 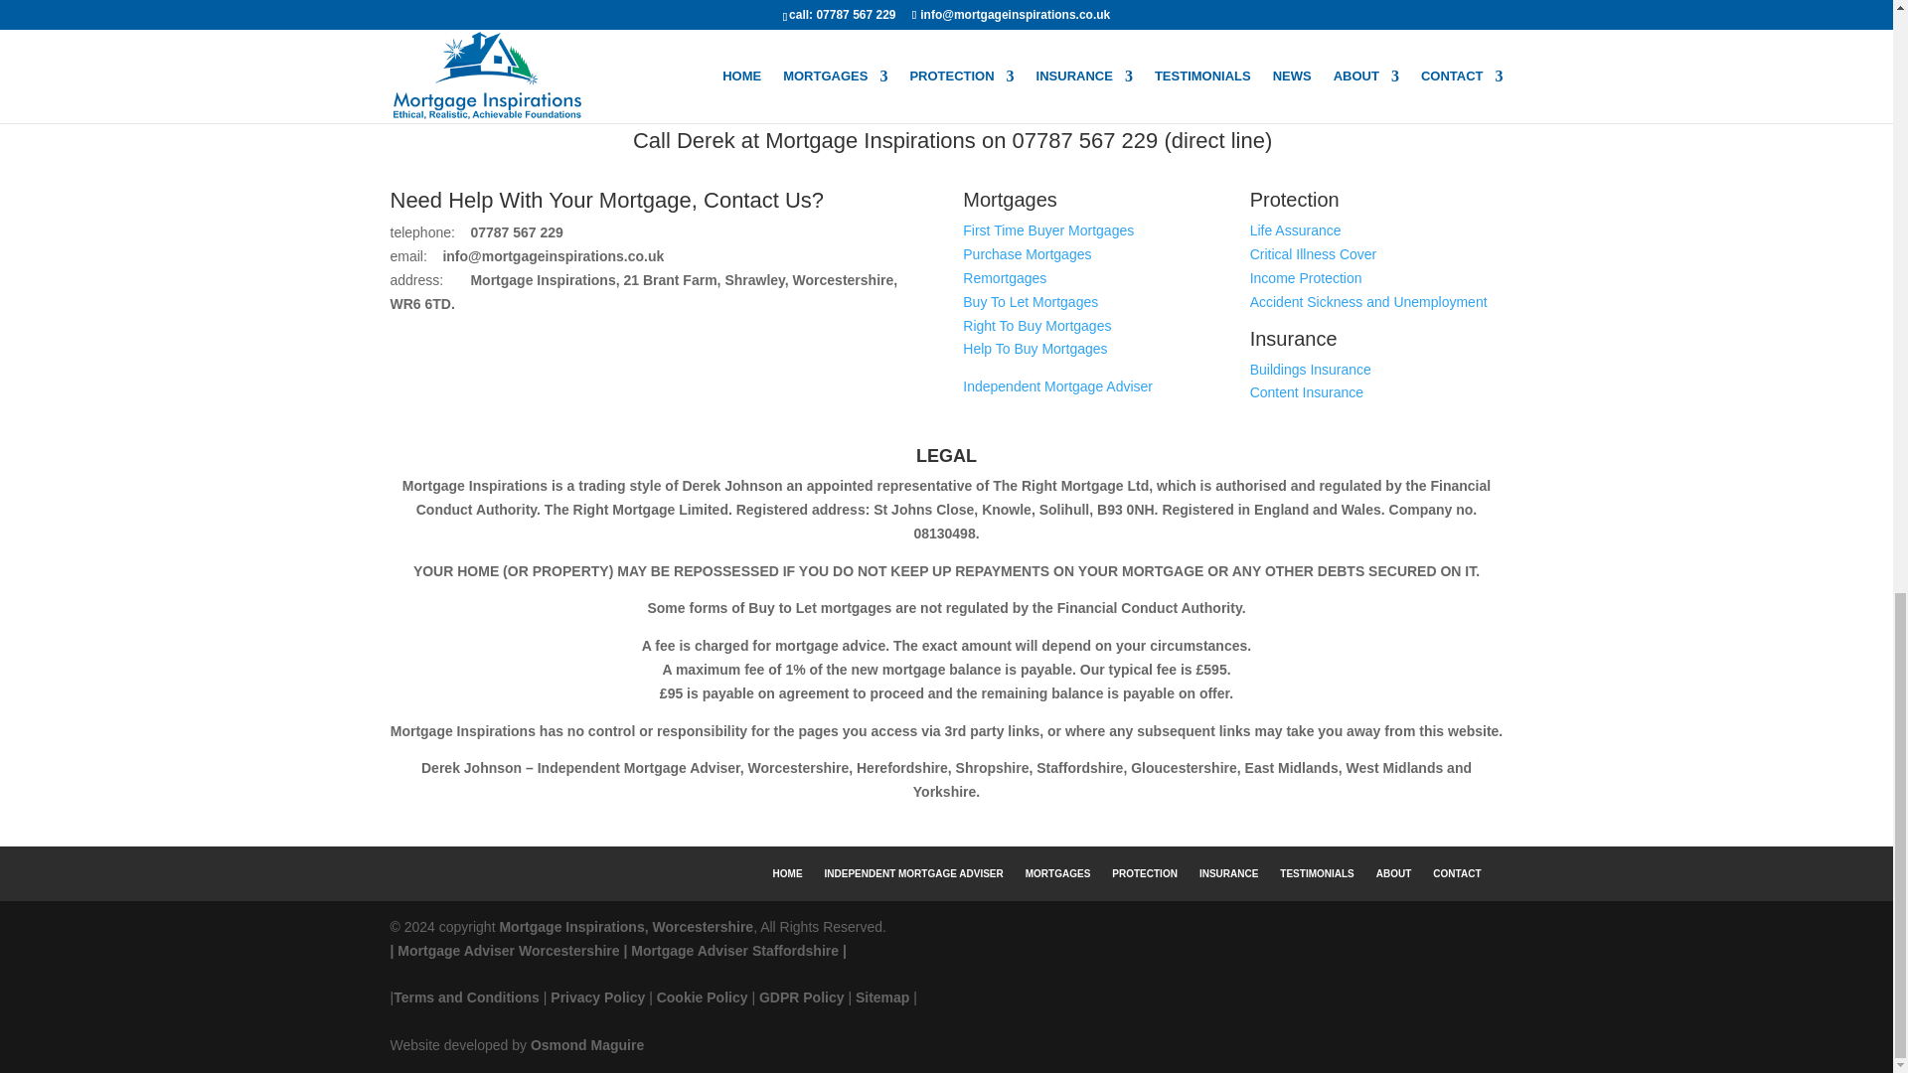 I want to click on Critical Illness Cover, so click(x=1314, y=254).